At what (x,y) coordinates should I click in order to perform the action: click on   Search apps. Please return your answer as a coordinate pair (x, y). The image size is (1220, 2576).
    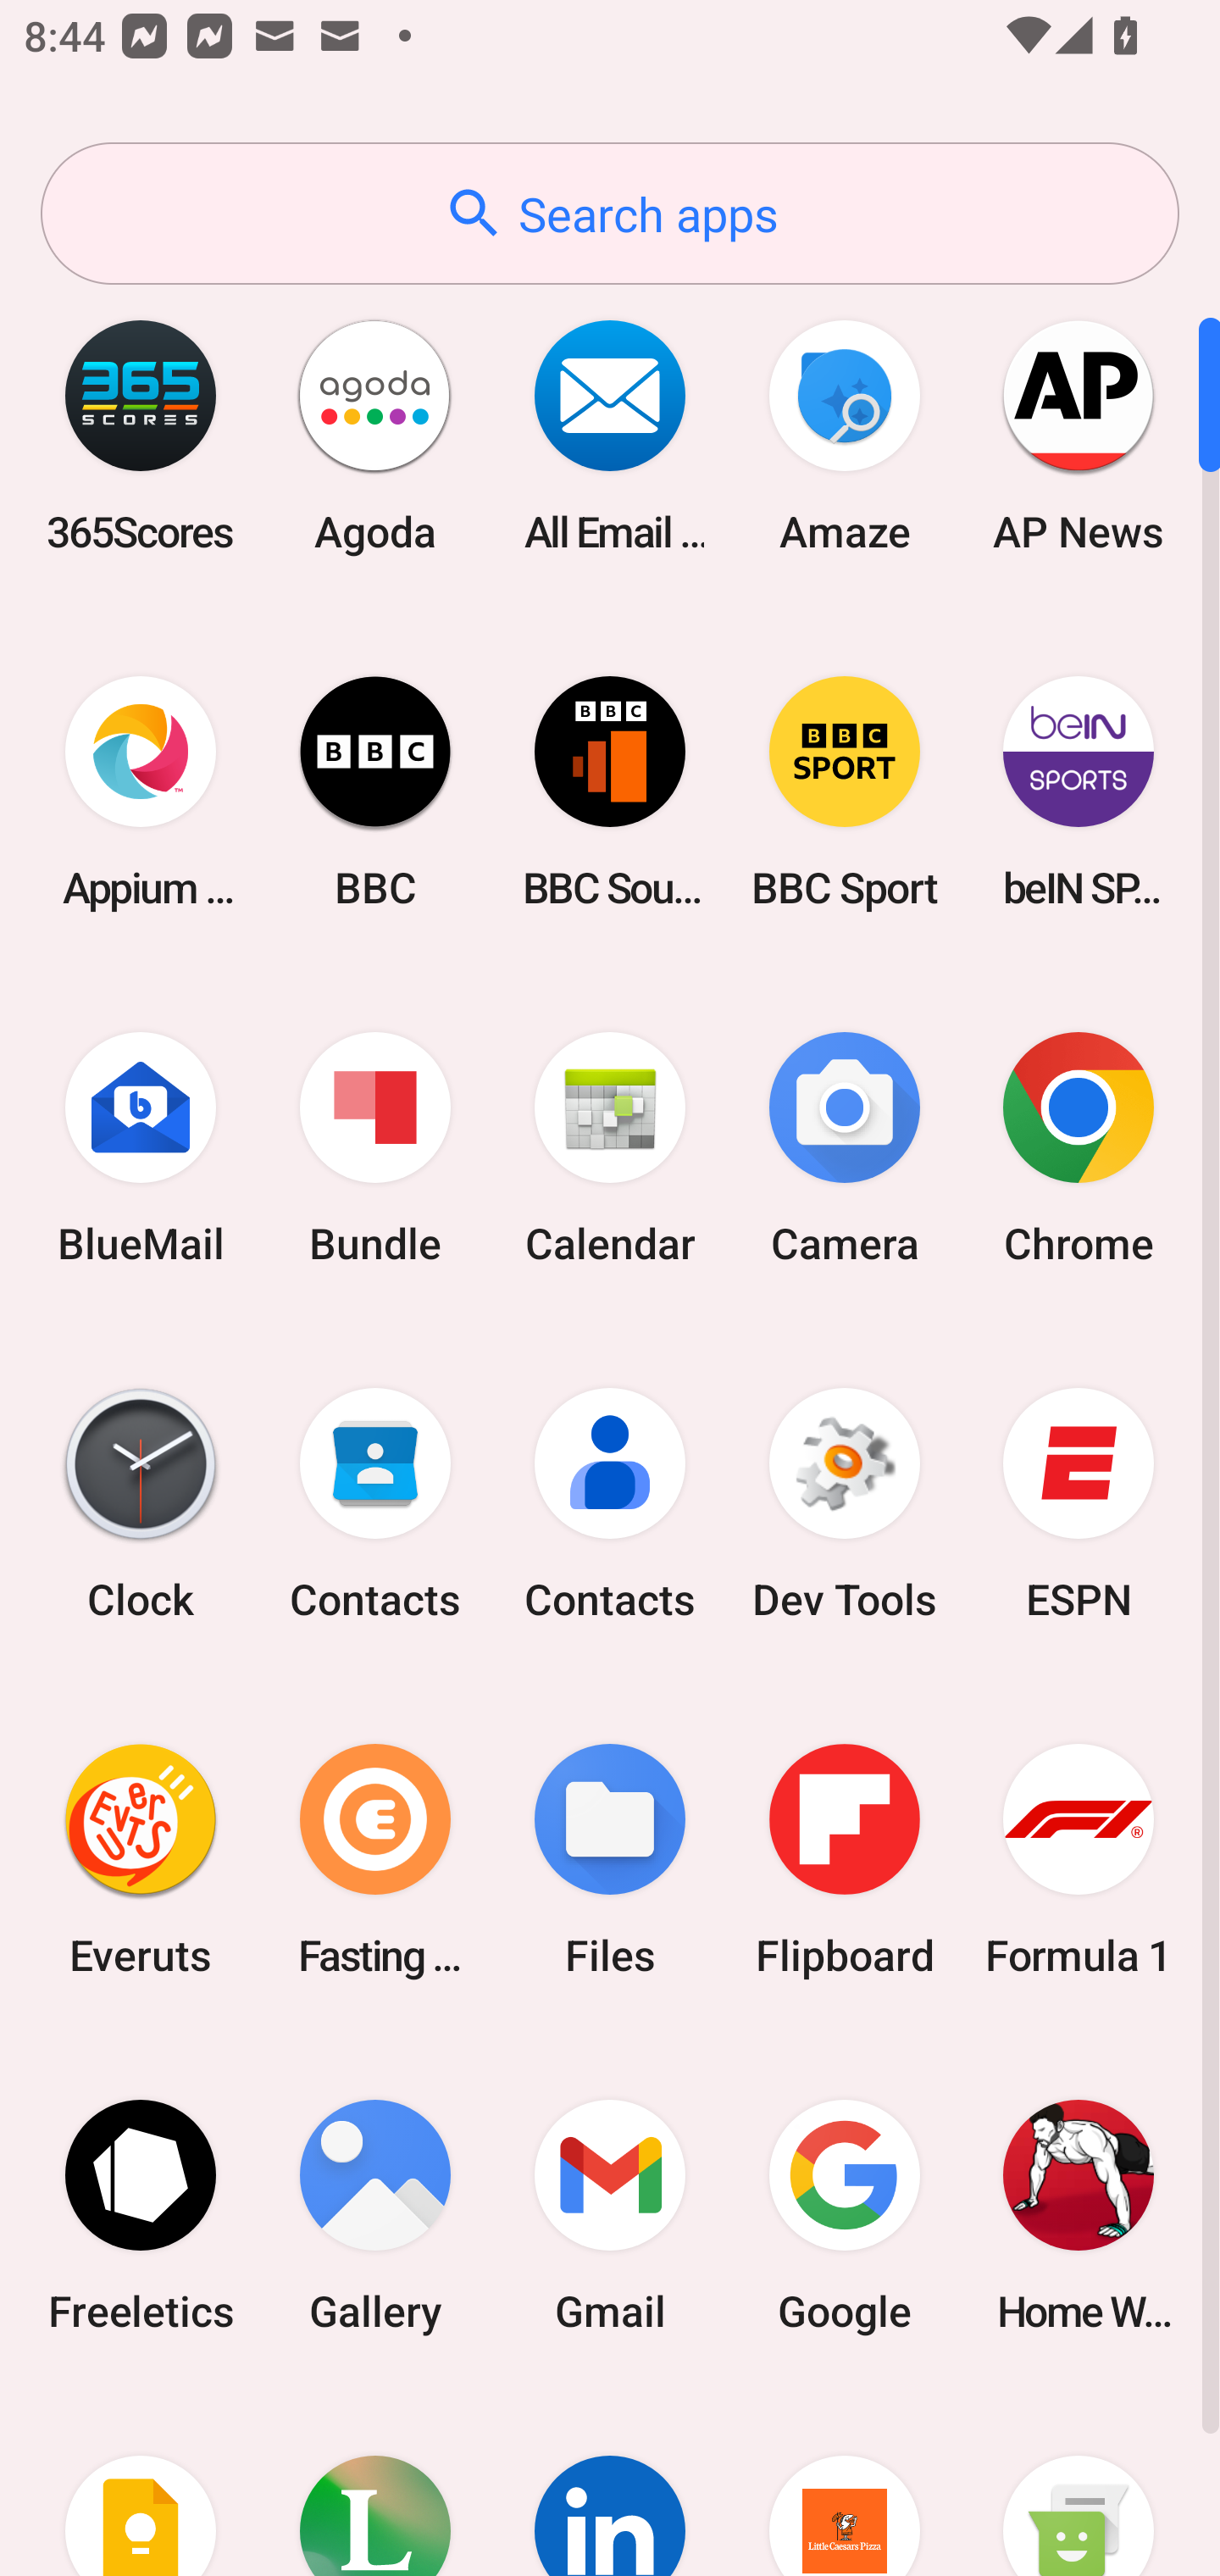
    Looking at the image, I should click on (610, 214).